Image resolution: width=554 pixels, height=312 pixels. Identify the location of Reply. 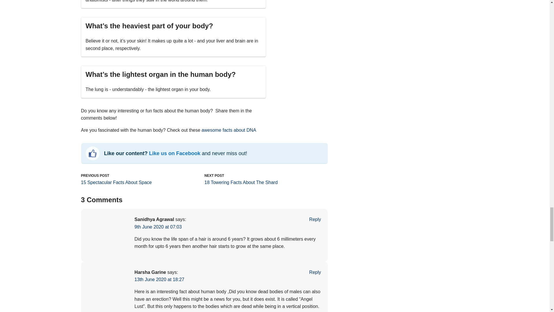
(315, 219).